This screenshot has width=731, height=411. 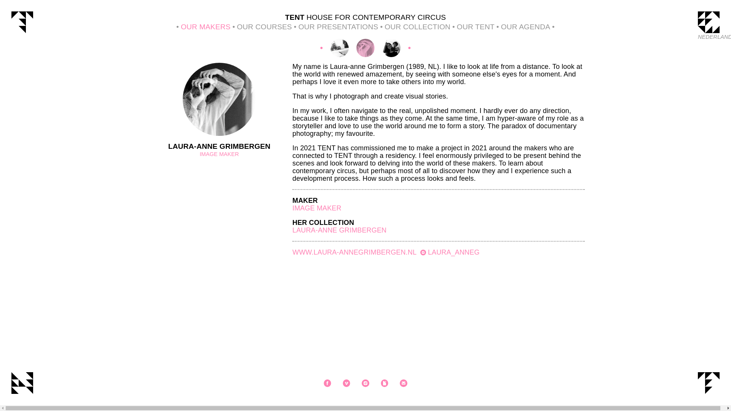 I want to click on OUR PRESENTATIONS, so click(x=335, y=27).